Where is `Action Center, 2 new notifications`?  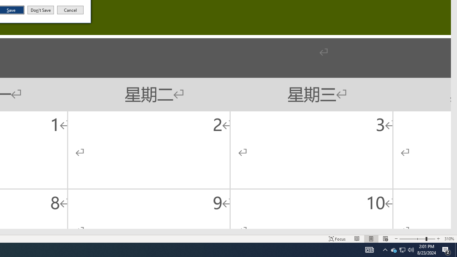
Action Center, 2 new notifications is located at coordinates (446, 250).